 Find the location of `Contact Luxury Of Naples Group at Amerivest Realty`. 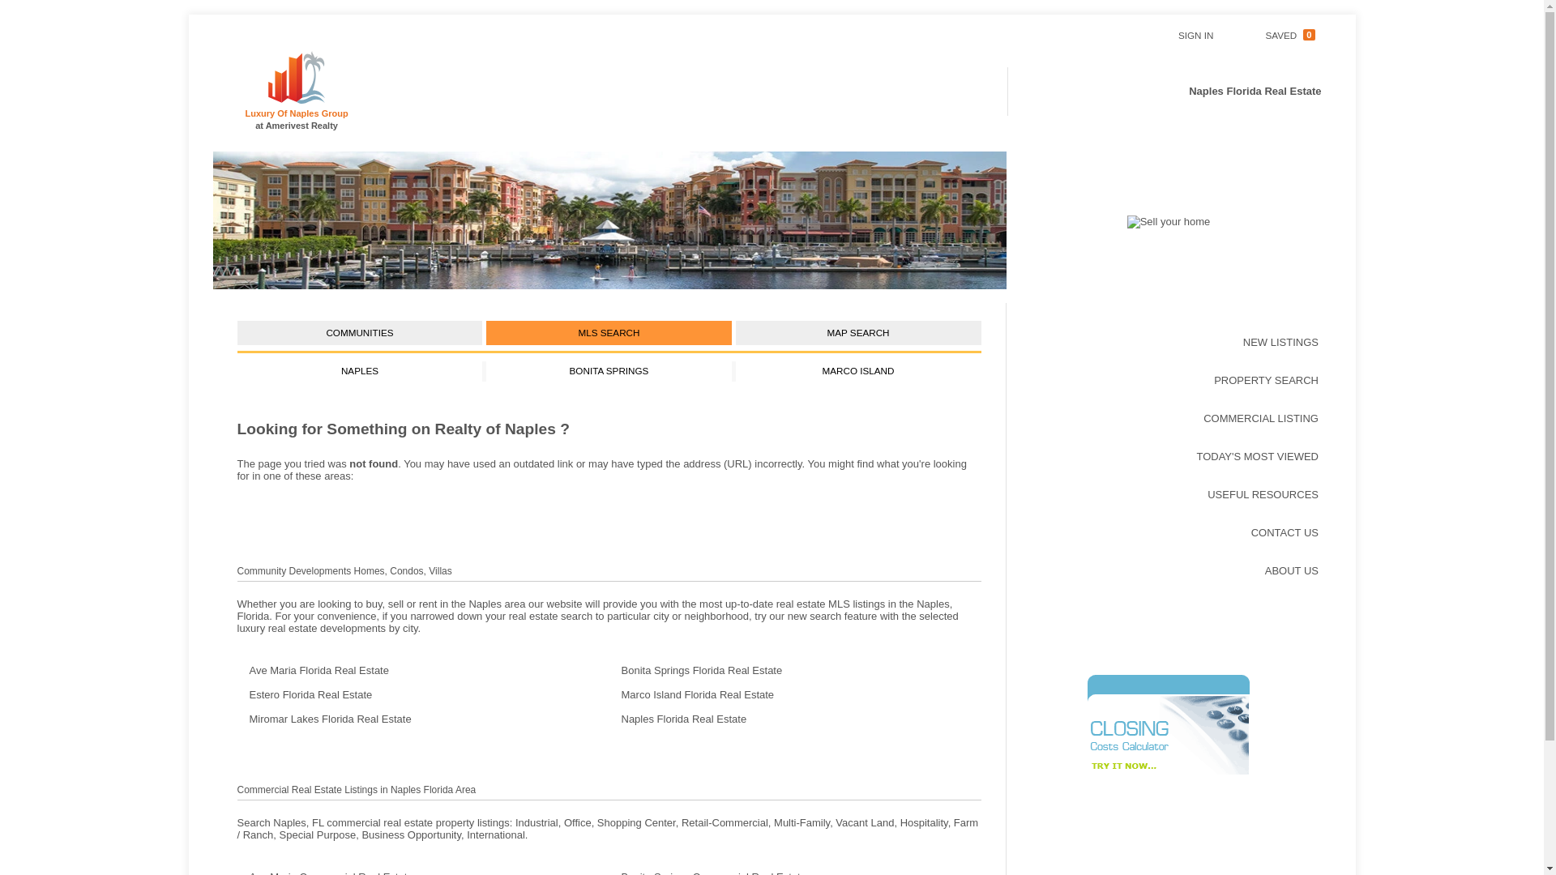

Contact Luxury Of Naples Group at Amerivest Realty is located at coordinates (421, 719).